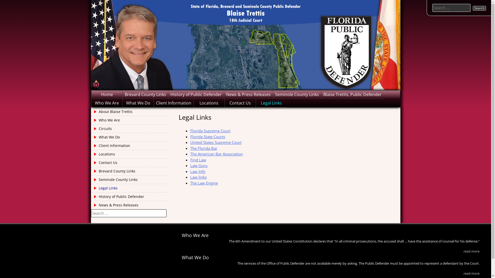  Describe the element at coordinates (129, 154) in the screenshot. I see `Locations` at that location.